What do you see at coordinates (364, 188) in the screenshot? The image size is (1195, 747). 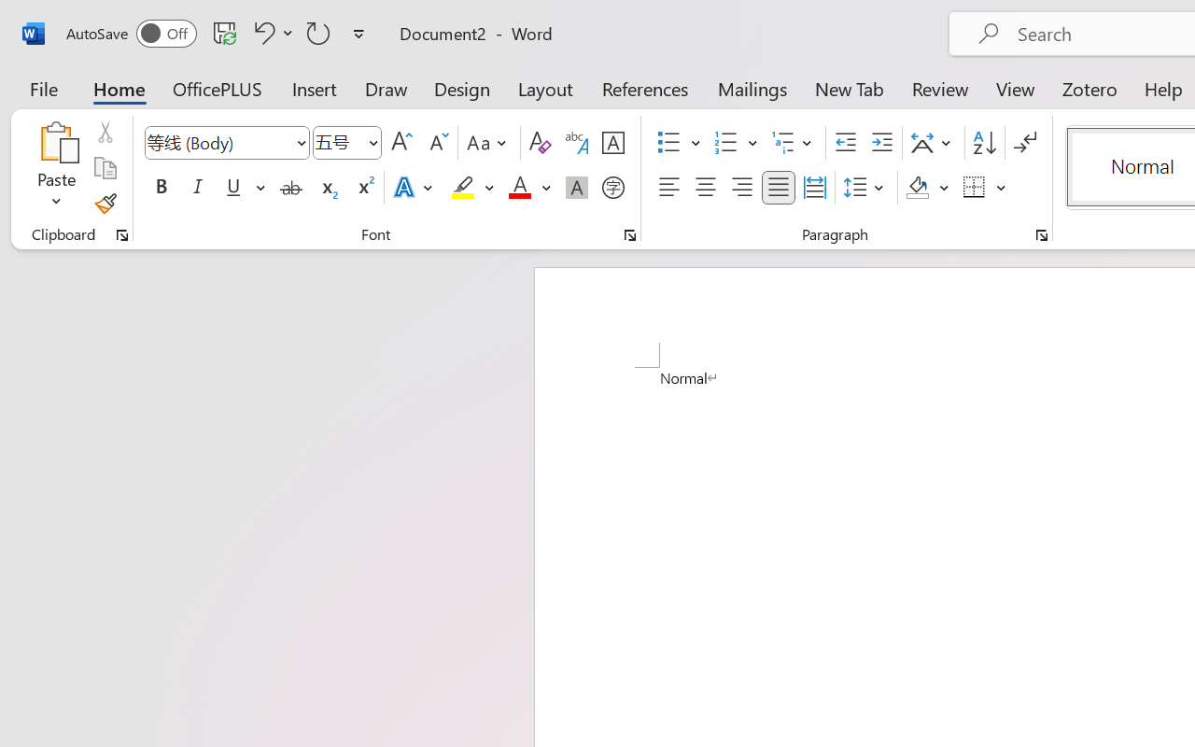 I see `Superscript` at bounding box center [364, 188].